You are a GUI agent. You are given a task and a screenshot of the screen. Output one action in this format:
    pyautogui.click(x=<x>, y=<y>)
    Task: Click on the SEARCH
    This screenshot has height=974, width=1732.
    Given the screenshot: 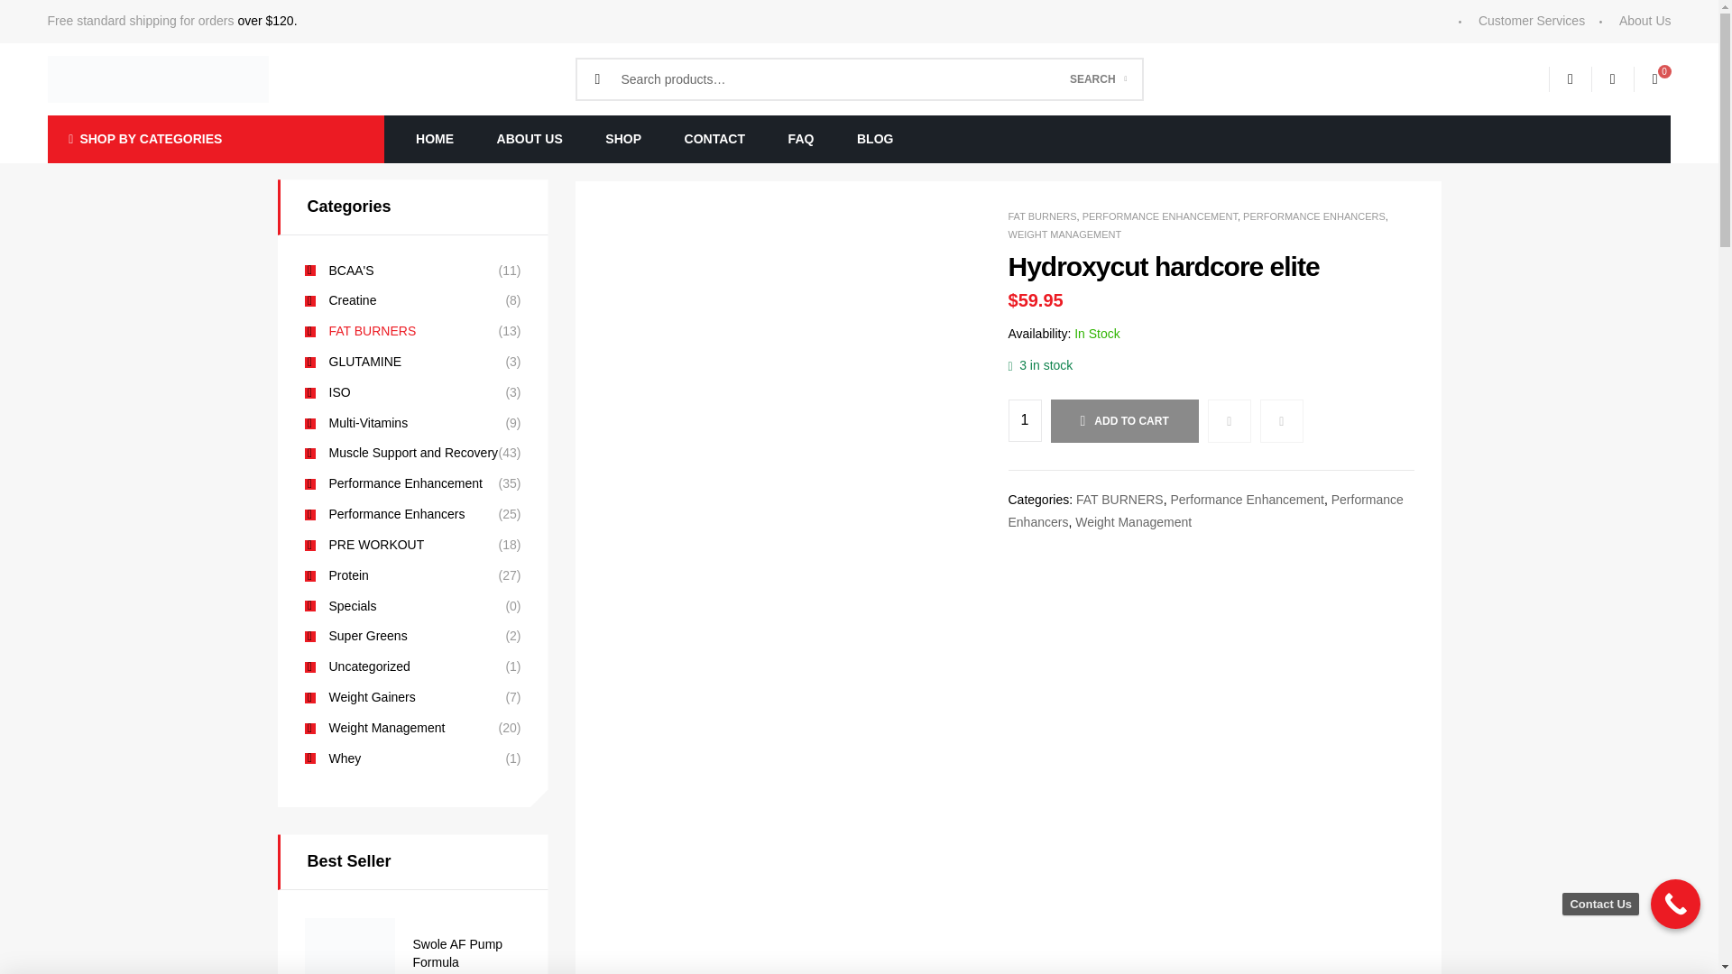 What is the action you would take?
    pyautogui.click(x=1098, y=79)
    